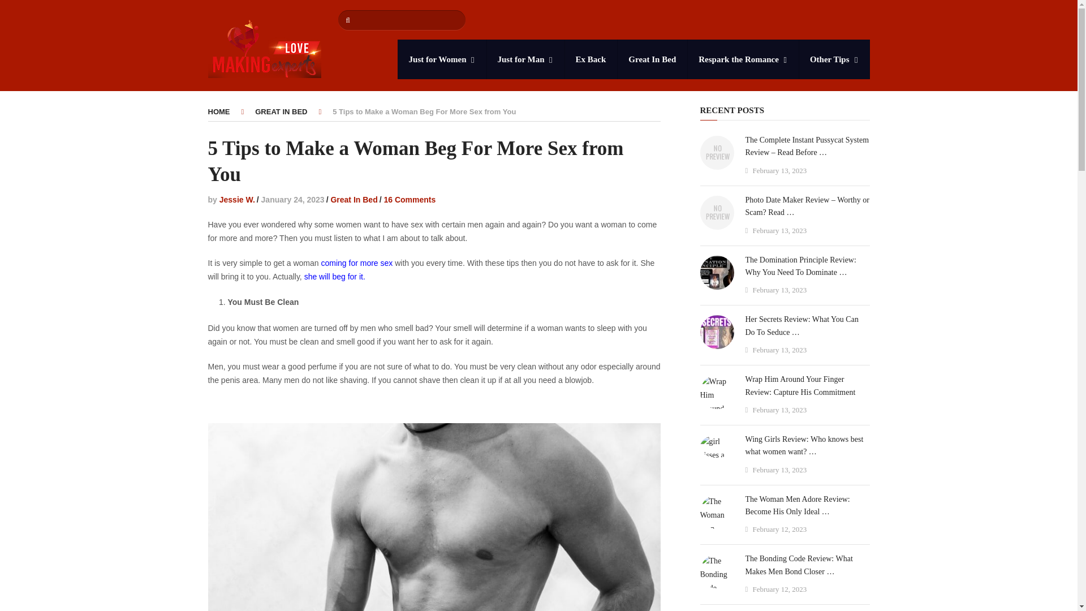 The image size is (1086, 611). I want to click on 16 Comments, so click(409, 199).